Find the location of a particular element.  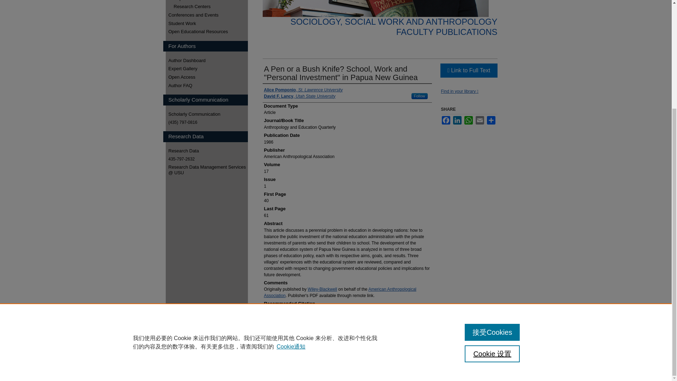

Email is located at coordinates (480, 120).